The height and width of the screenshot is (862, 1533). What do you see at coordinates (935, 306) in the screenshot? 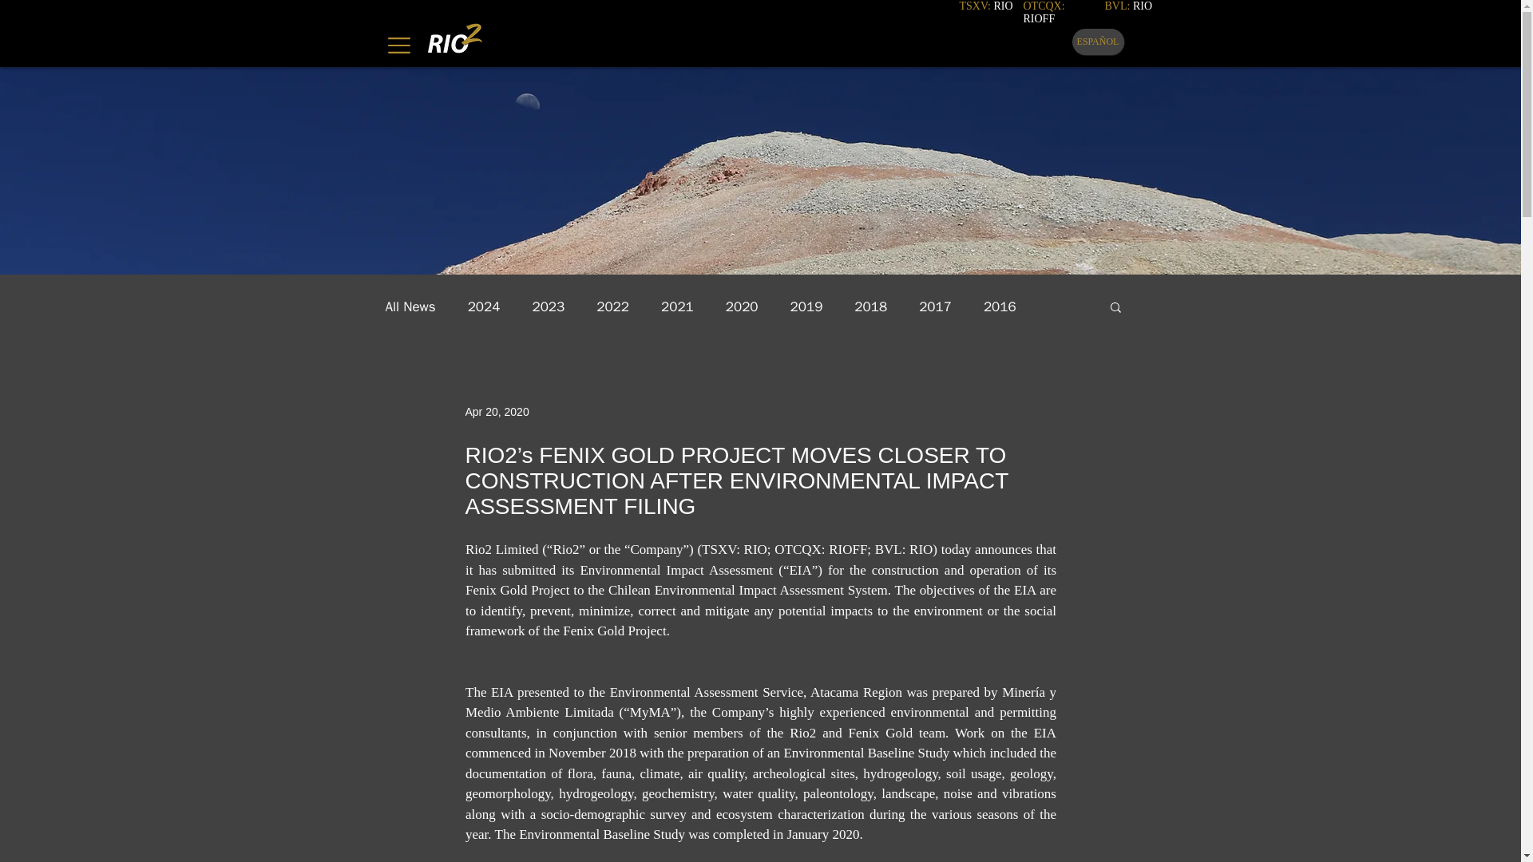
I see `2017` at bounding box center [935, 306].